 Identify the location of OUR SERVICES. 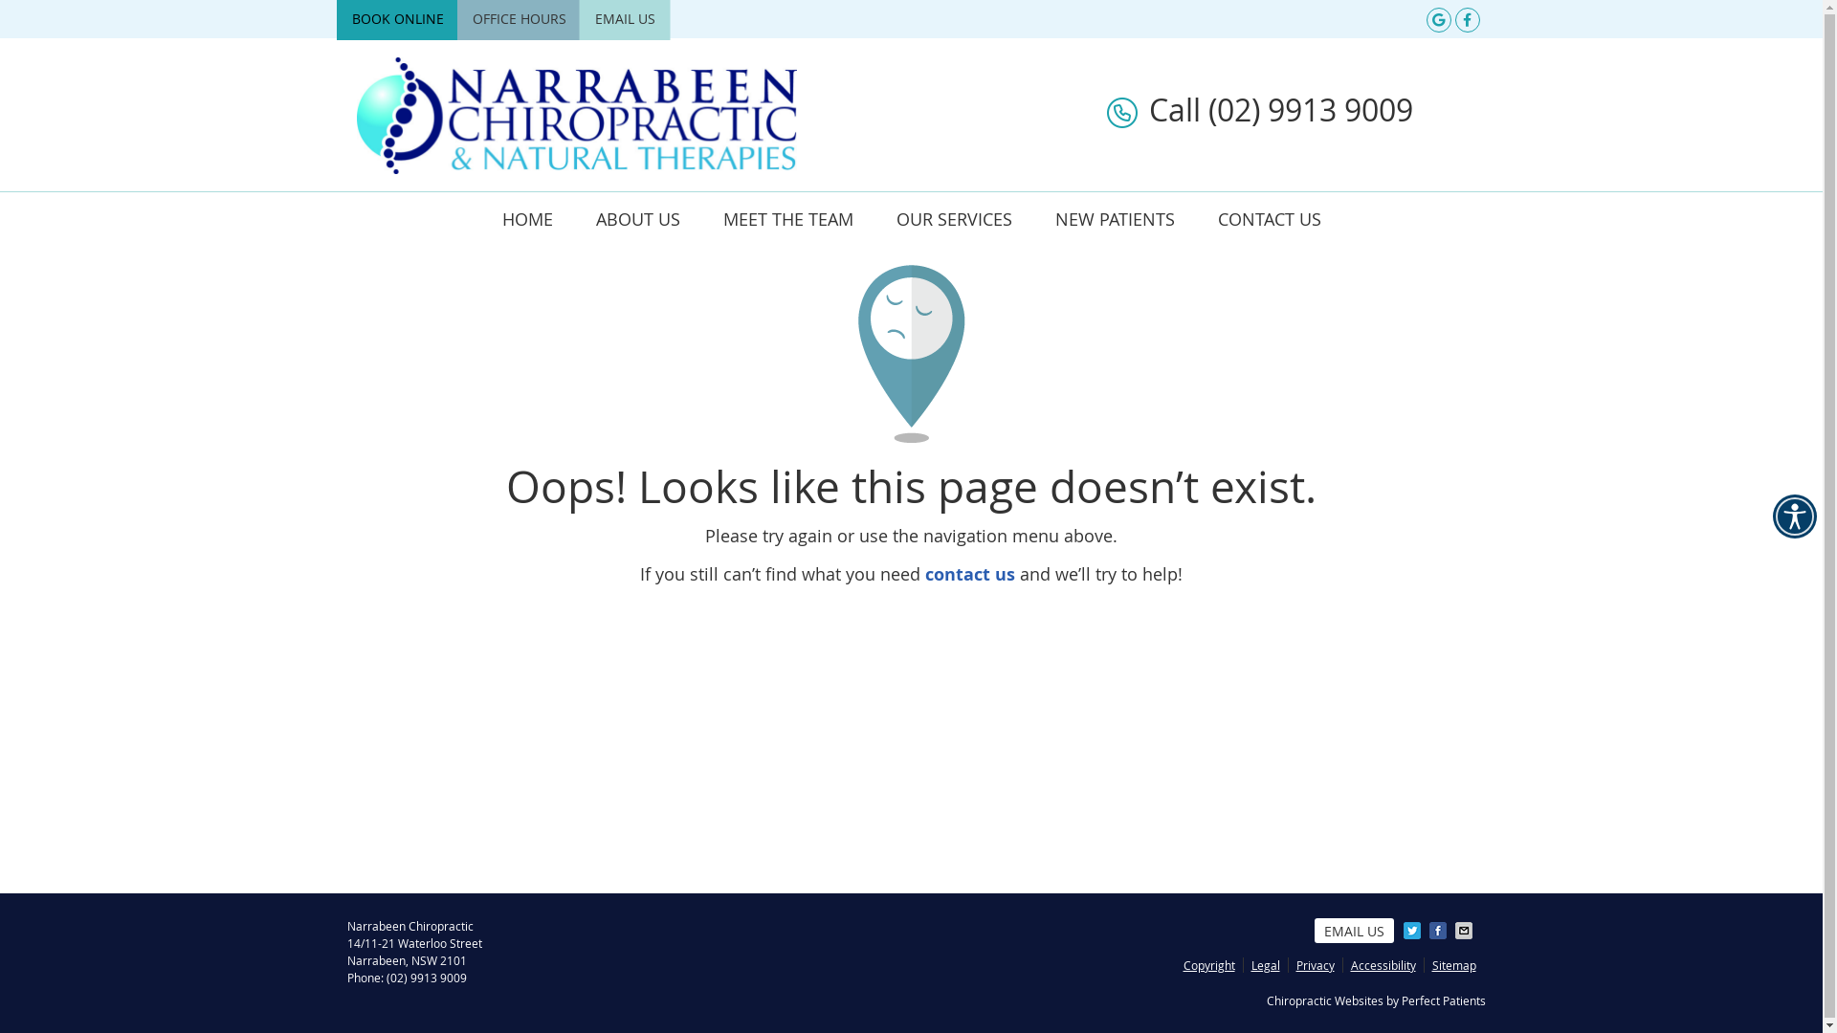
(954, 219).